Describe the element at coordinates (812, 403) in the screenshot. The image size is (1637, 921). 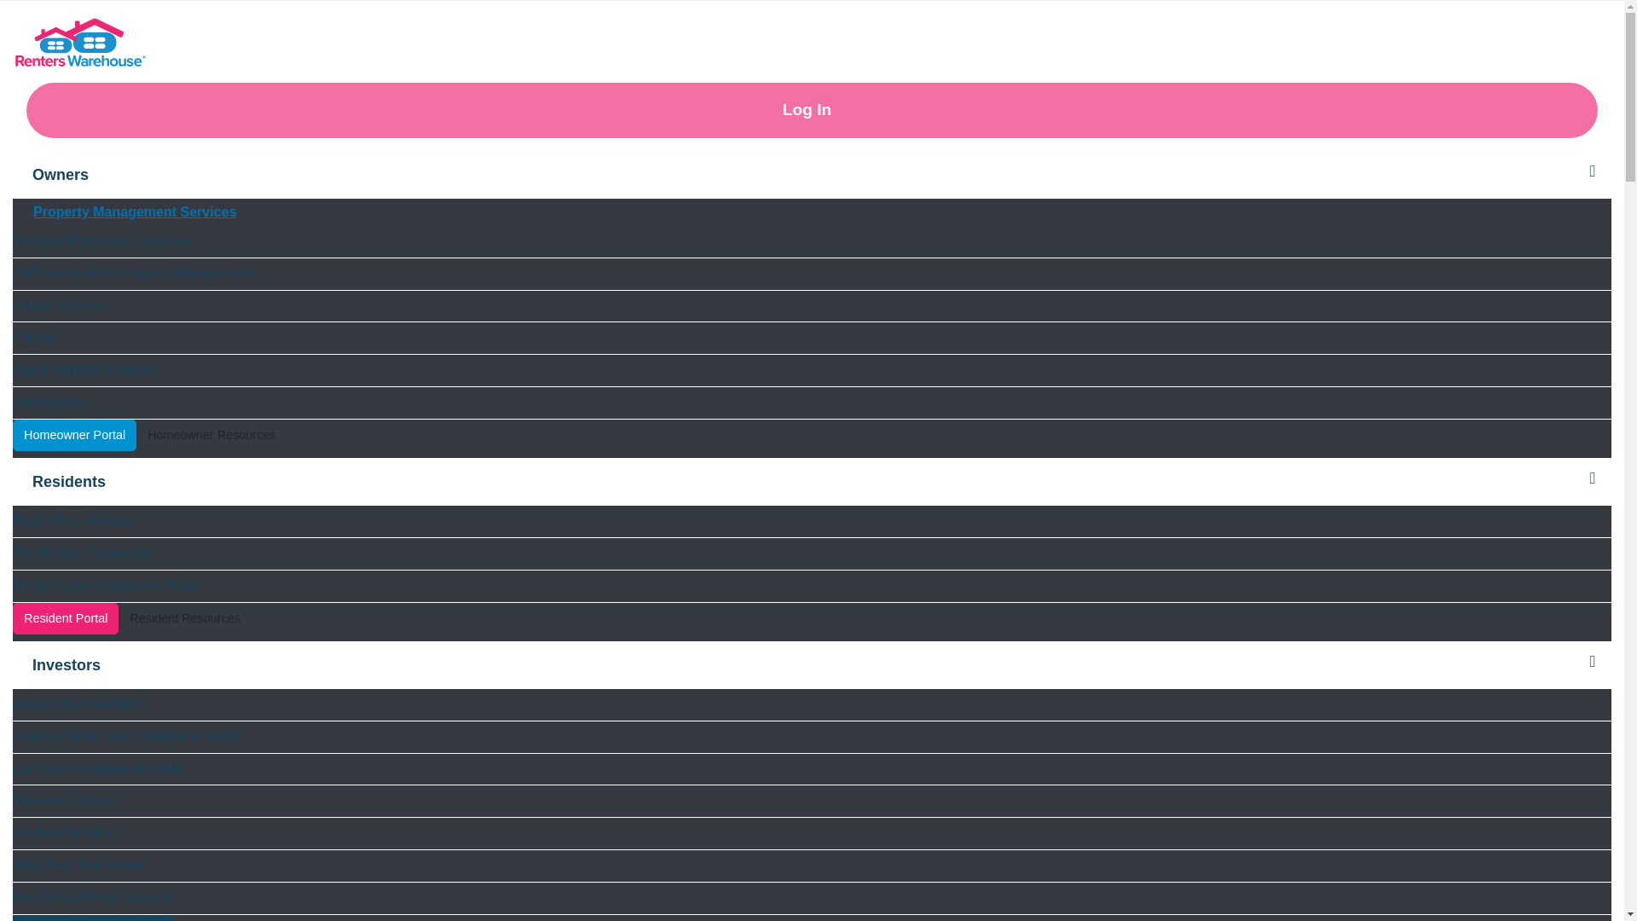
I see `Rent Estate` at that location.